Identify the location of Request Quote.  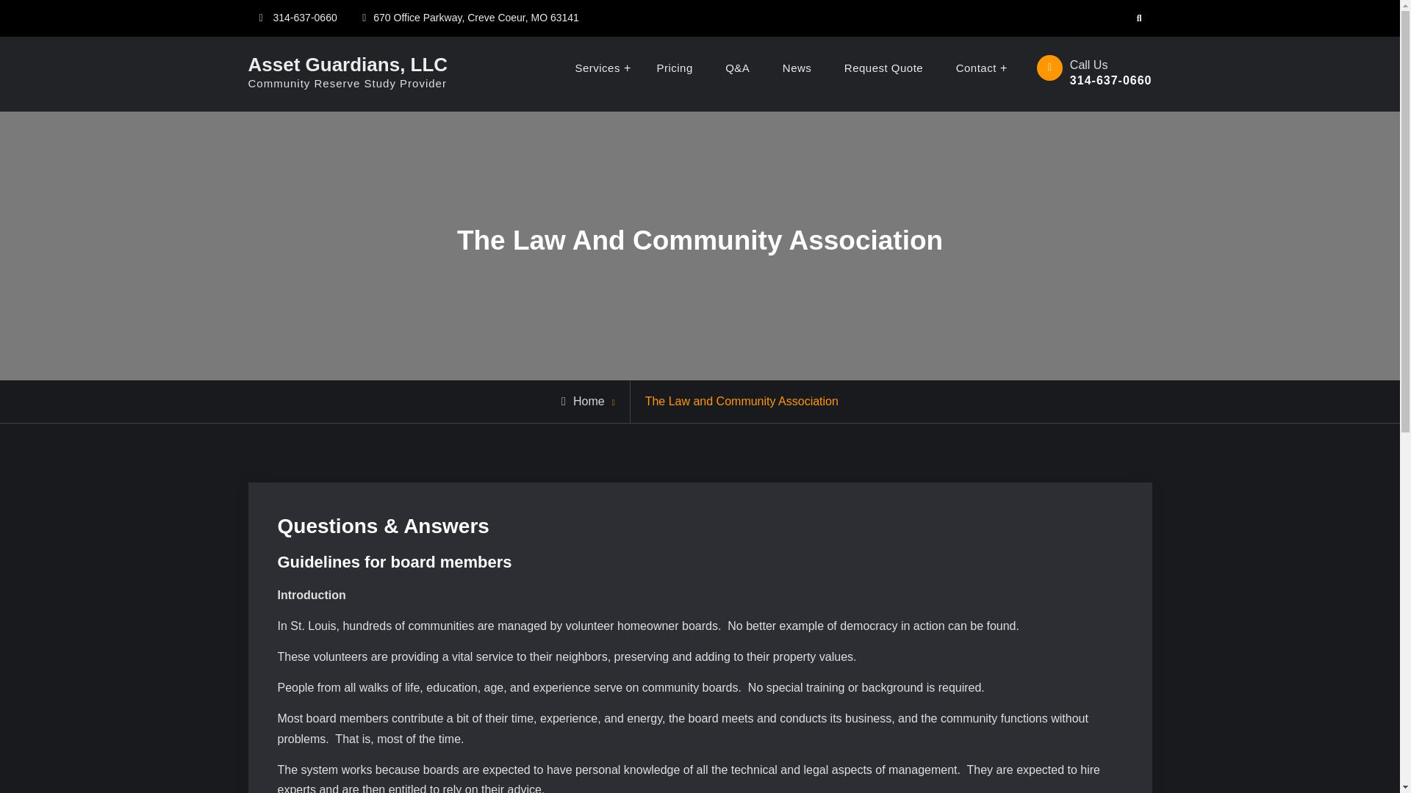
(883, 68).